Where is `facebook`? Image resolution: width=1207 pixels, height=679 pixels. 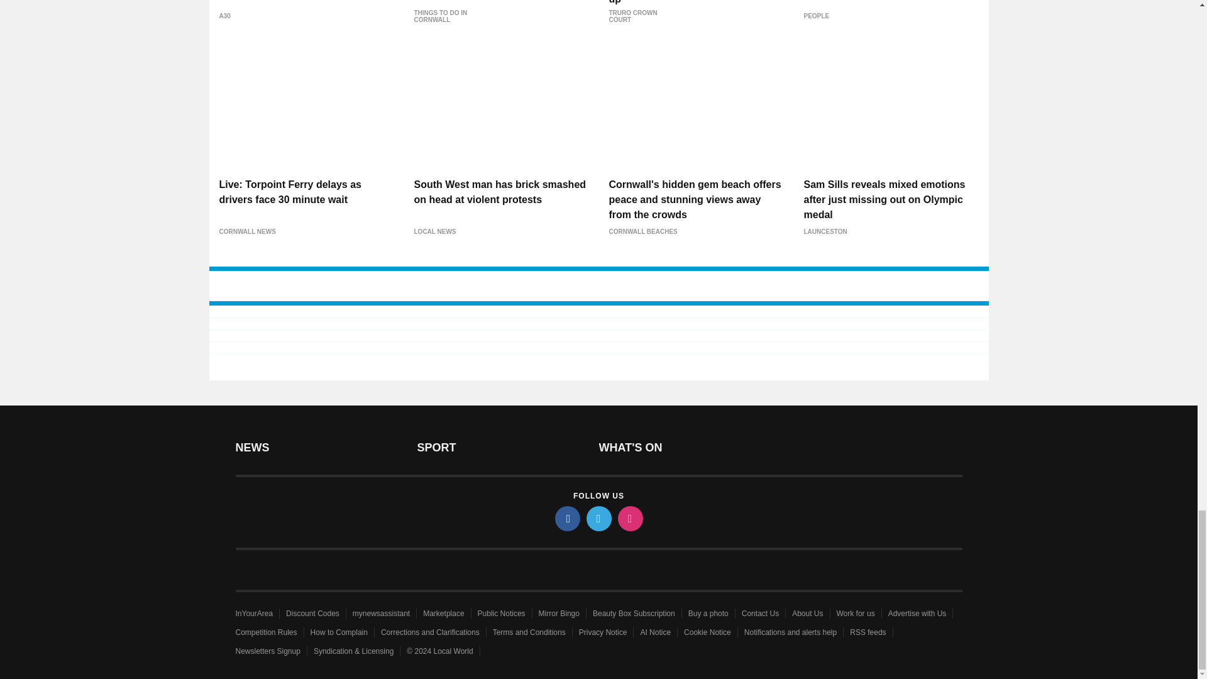
facebook is located at coordinates (566, 518).